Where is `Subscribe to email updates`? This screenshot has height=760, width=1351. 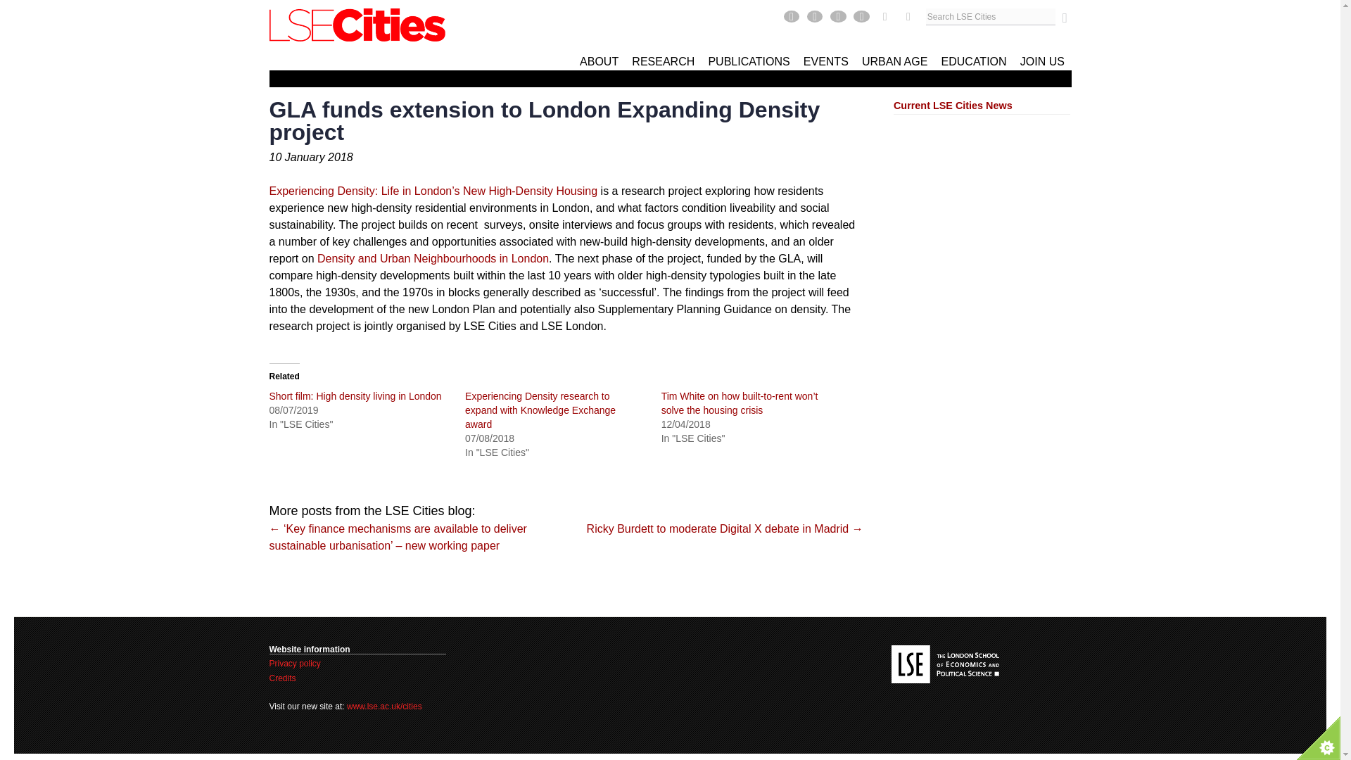
Subscribe to email updates is located at coordinates (908, 17).